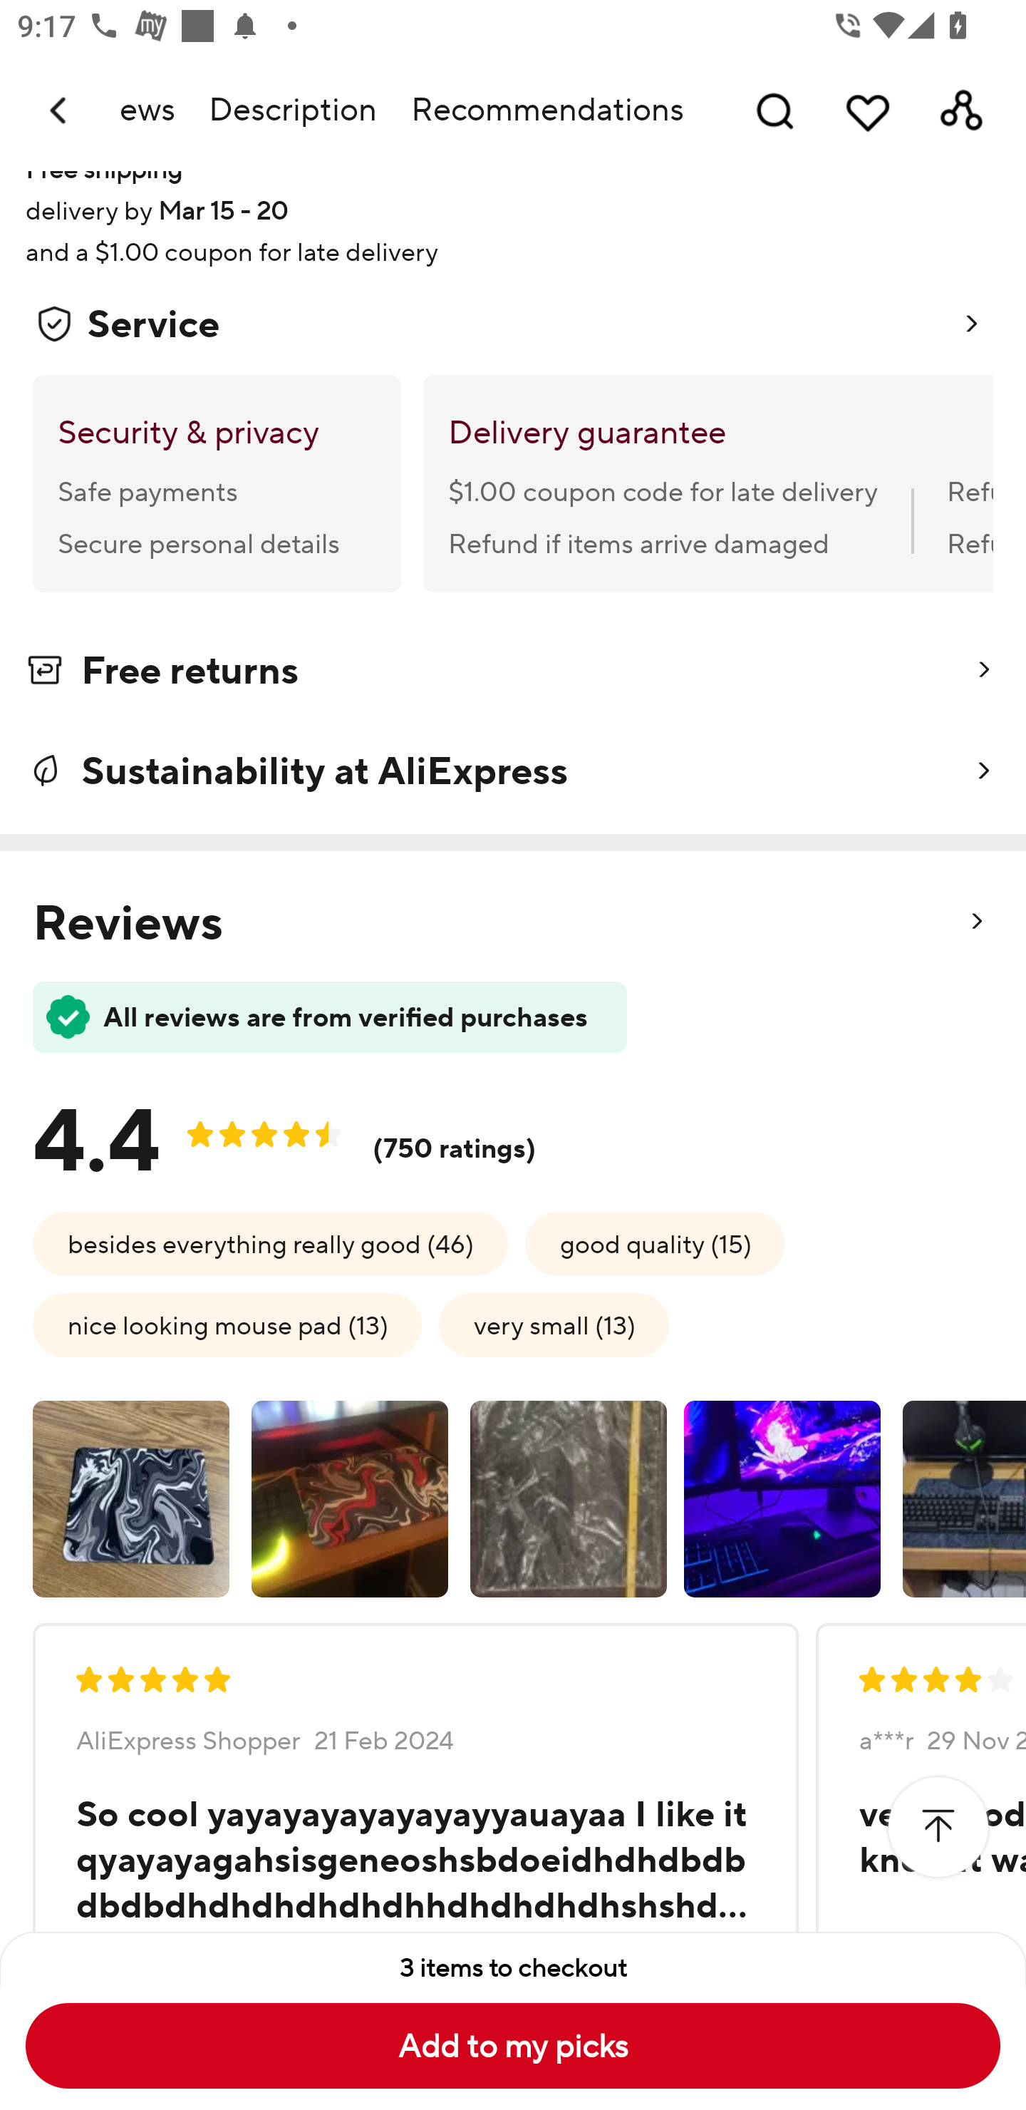  I want to click on Description, so click(292, 110).